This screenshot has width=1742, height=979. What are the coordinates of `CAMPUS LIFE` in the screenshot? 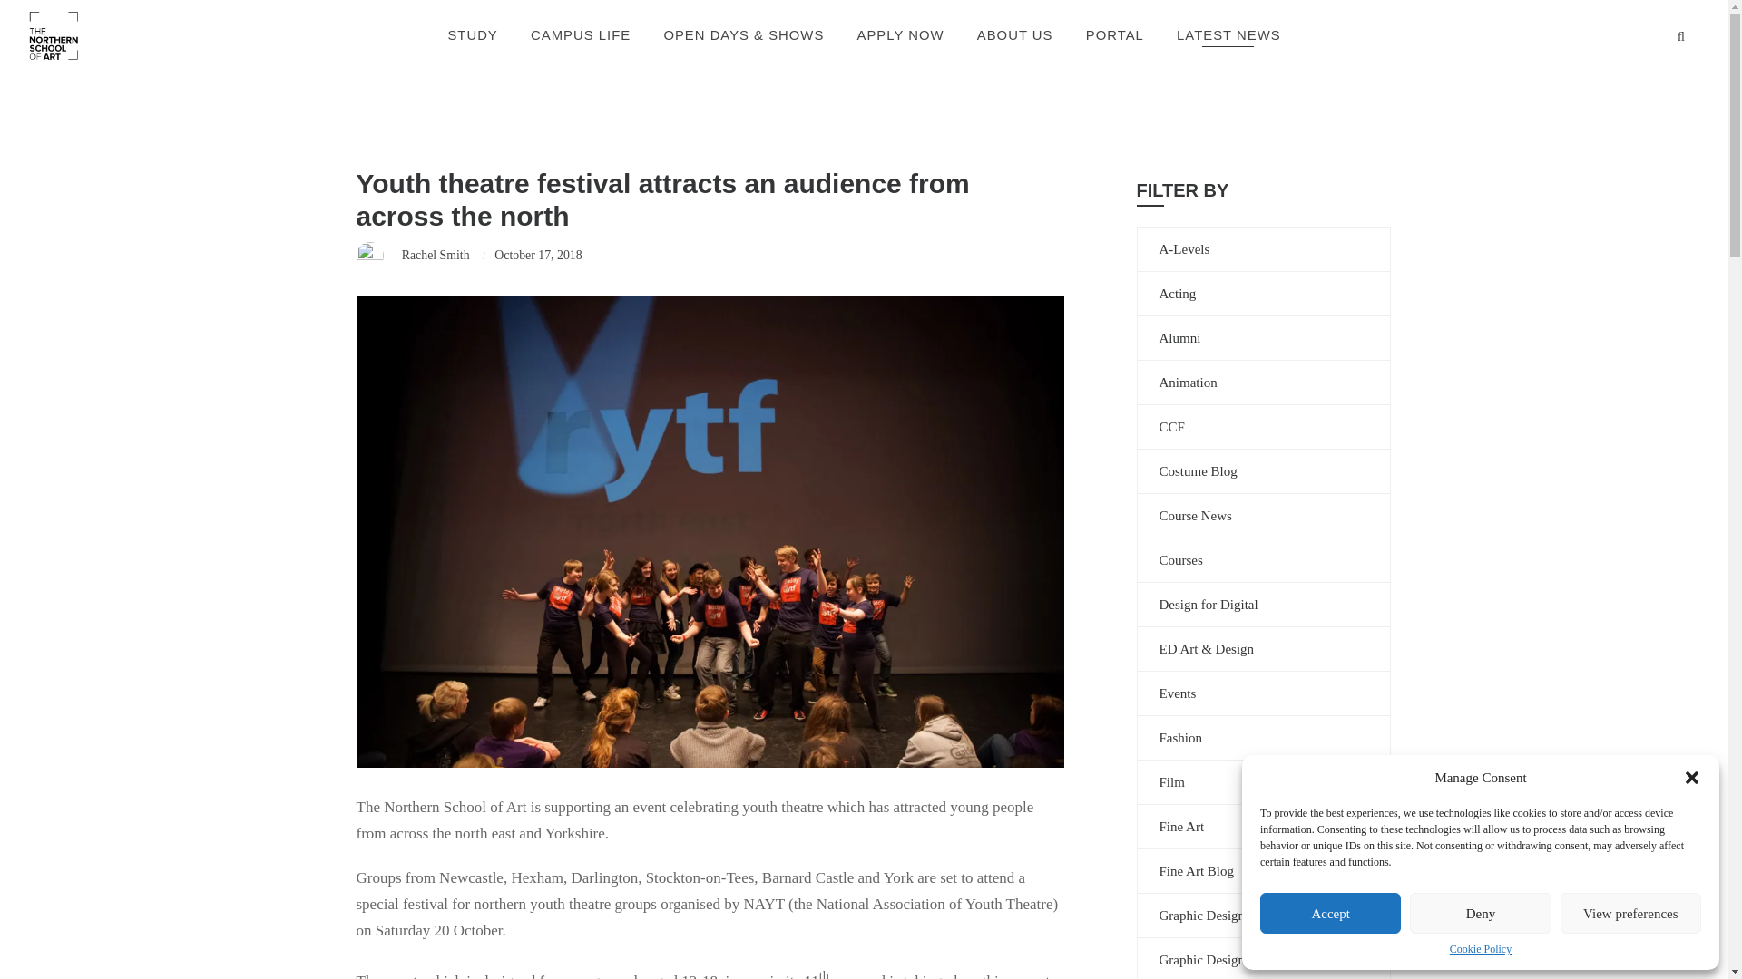 It's located at (581, 35).